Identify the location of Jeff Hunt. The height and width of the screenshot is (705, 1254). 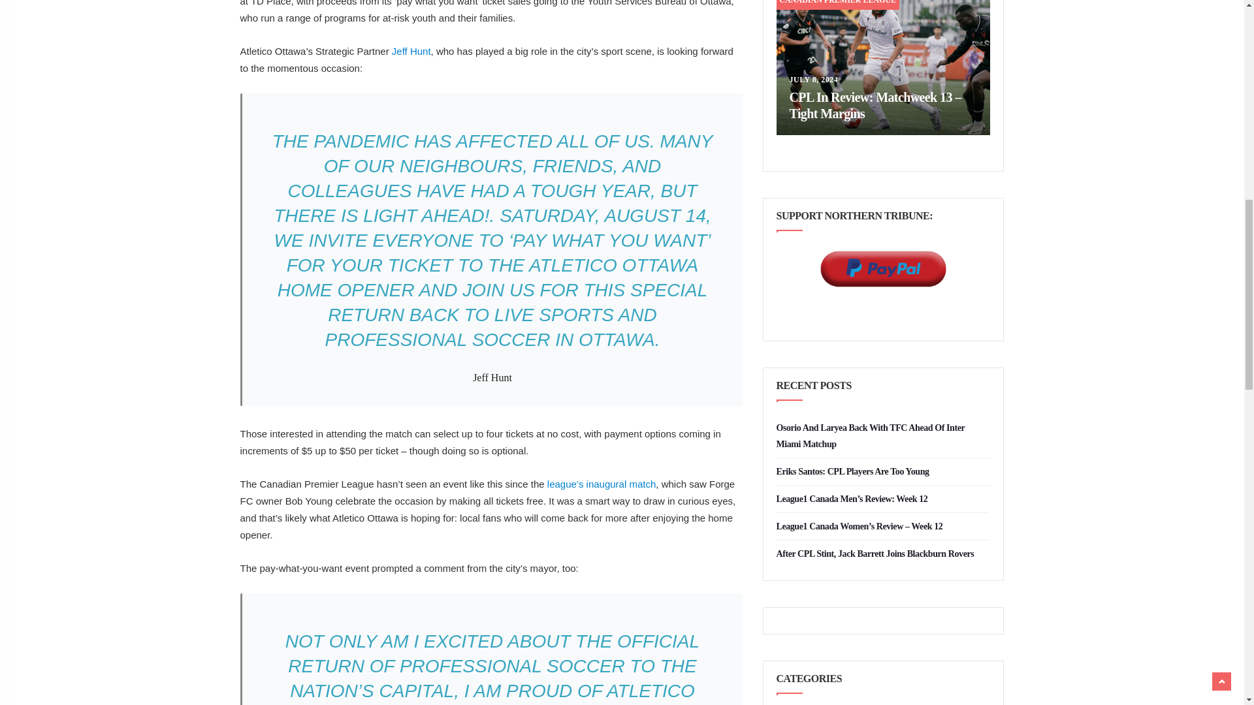
(411, 51).